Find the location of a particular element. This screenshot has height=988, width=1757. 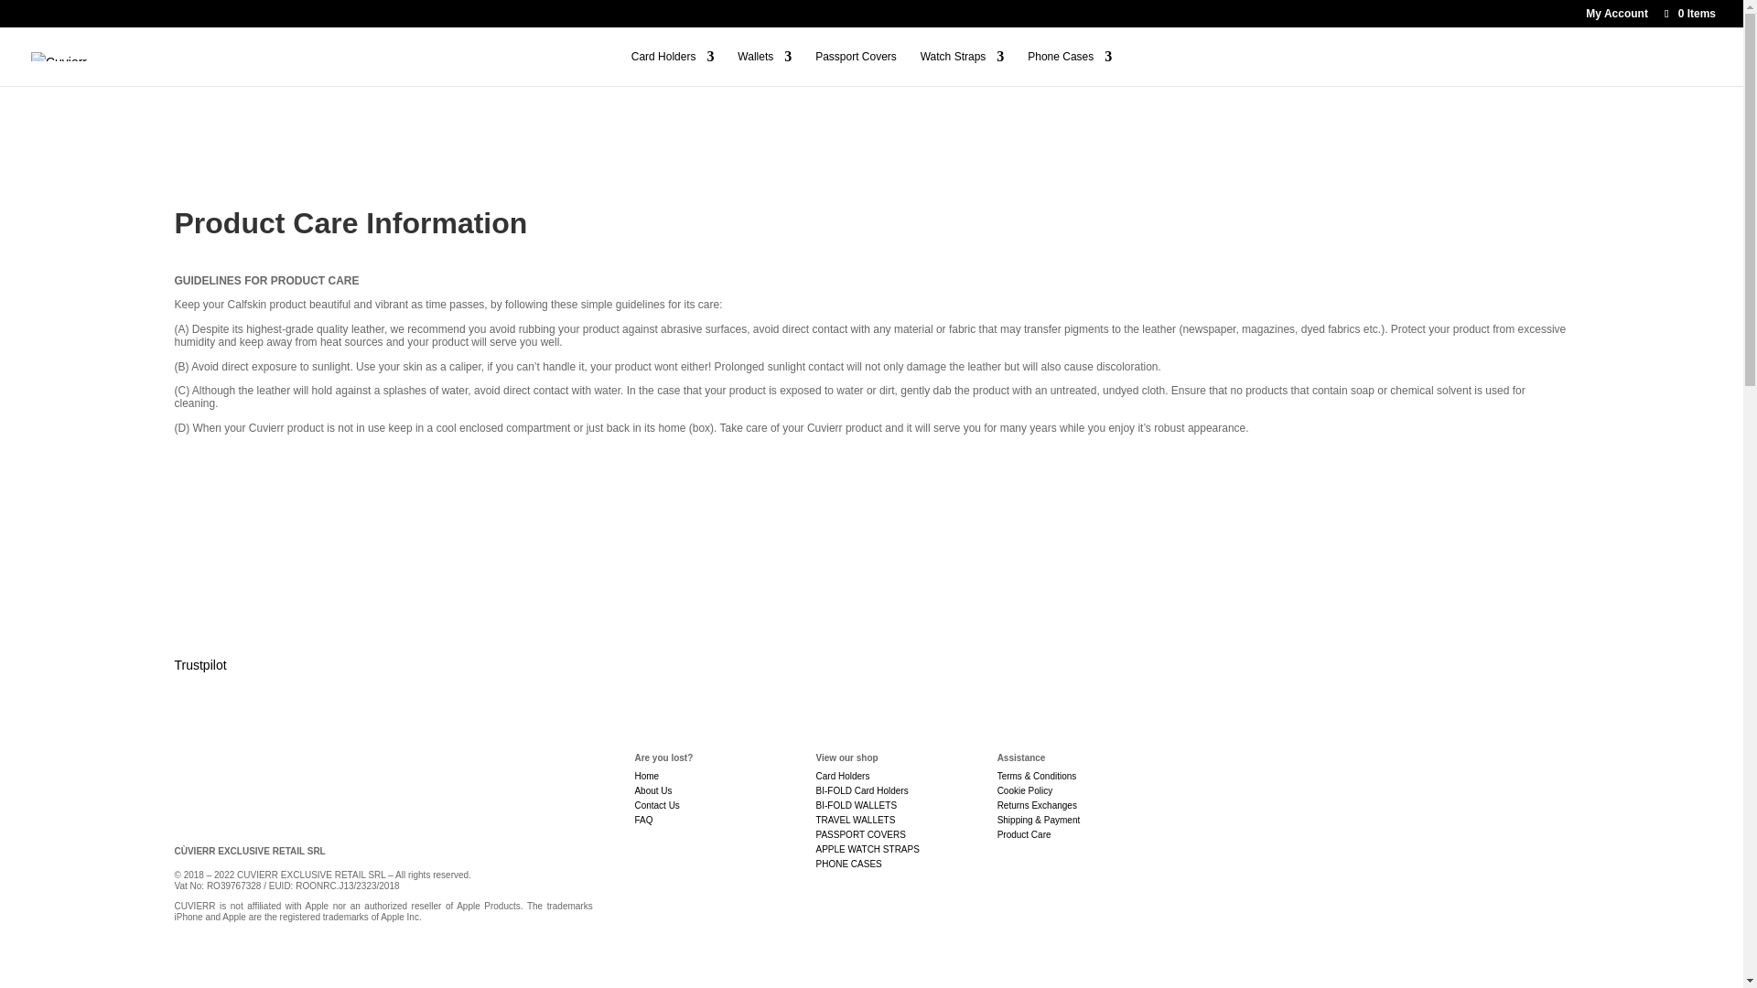

PASSPORT COVERS is located at coordinates (861, 834).